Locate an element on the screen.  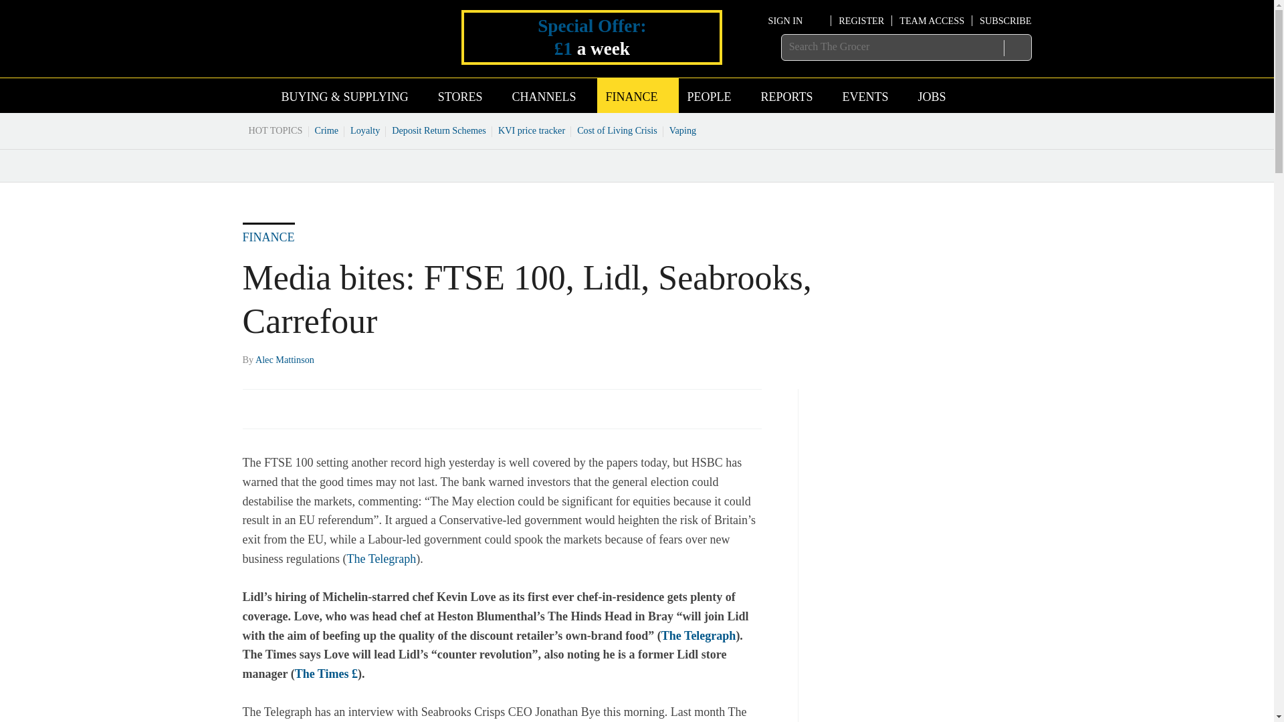
Site name is located at coordinates (321, 57).